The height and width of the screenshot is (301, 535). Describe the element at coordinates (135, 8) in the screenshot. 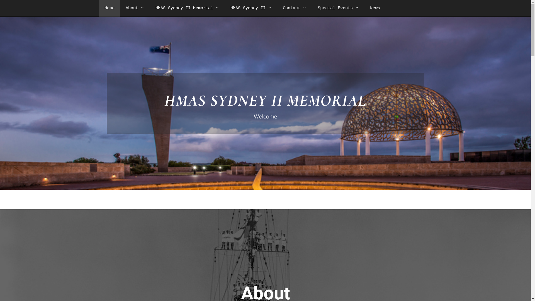

I see `About` at that location.